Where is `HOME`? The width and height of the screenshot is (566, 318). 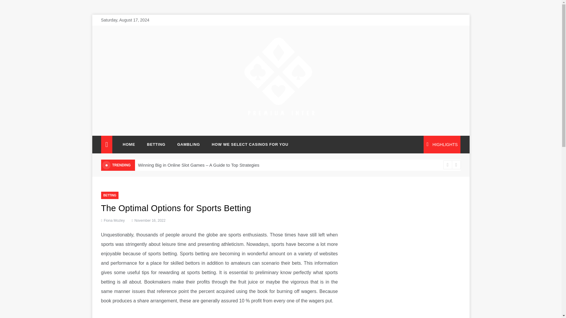
HOME is located at coordinates (129, 144).